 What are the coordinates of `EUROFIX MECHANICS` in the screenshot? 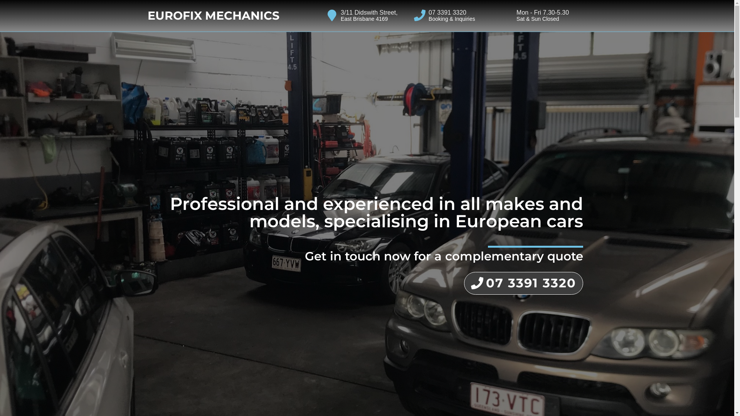 It's located at (213, 15).